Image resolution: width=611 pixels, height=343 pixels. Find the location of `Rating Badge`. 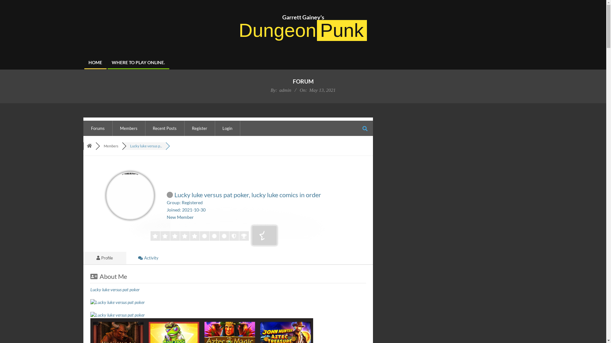

Rating Badge is located at coordinates (264, 236).